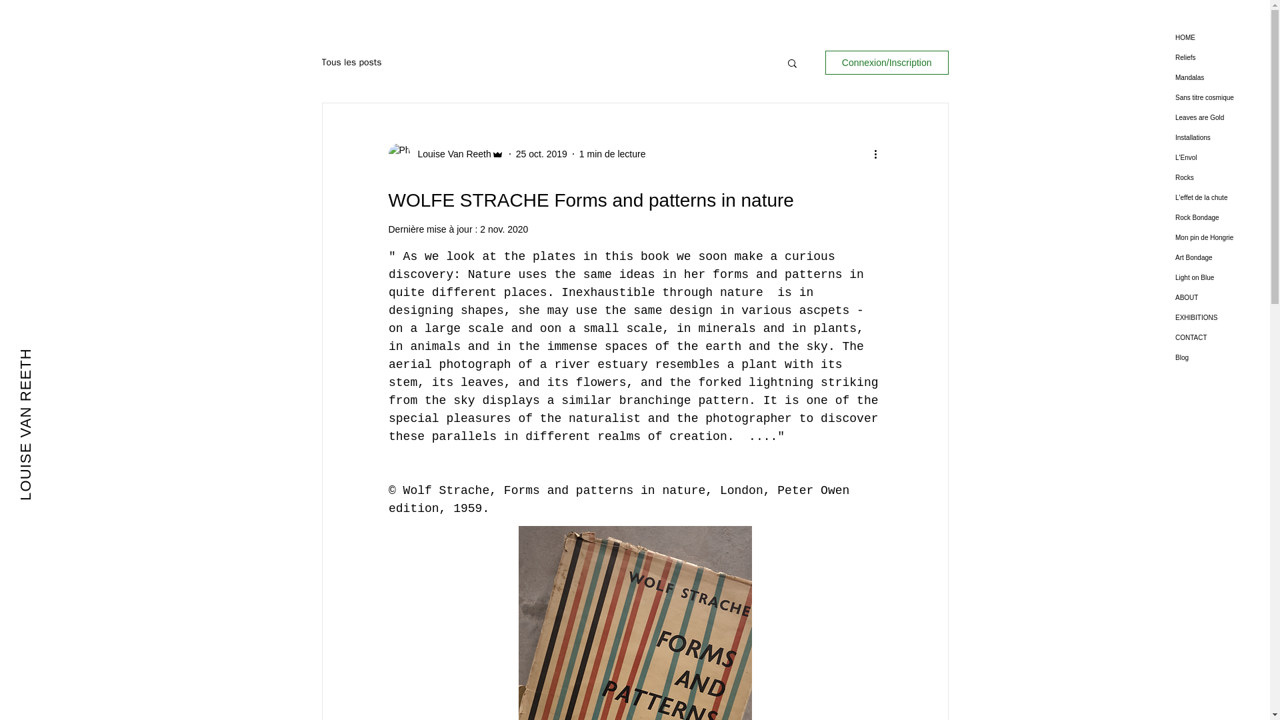 The image size is (1280, 720). Describe the element at coordinates (1221, 177) in the screenshot. I see `Rocks` at that location.